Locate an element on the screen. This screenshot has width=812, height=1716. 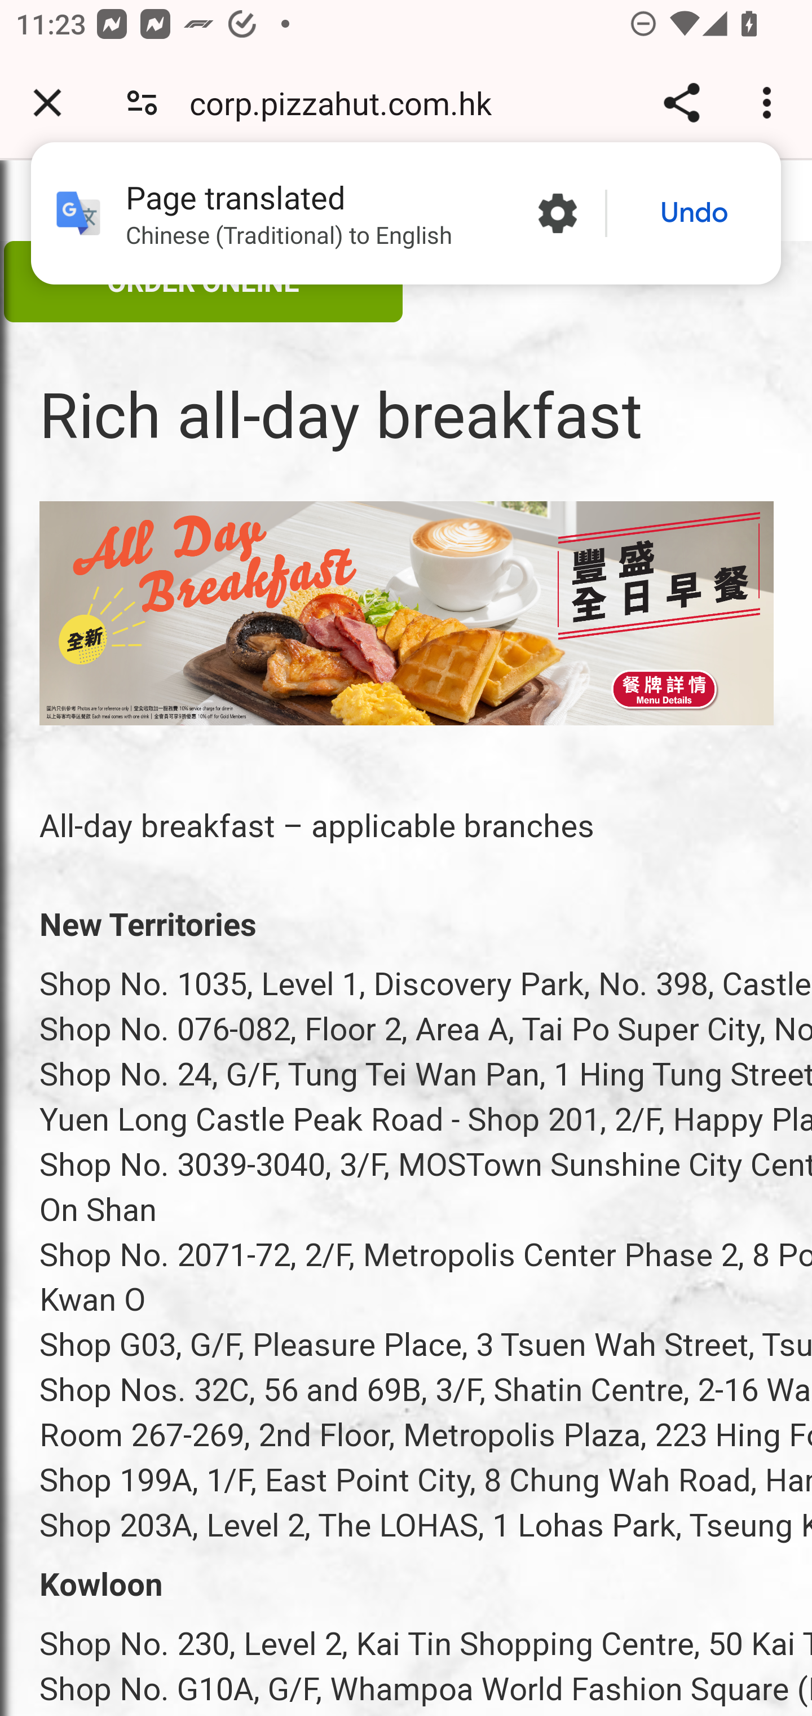
corp.pizzahut.com.hk is located at coordinates (348, 103).